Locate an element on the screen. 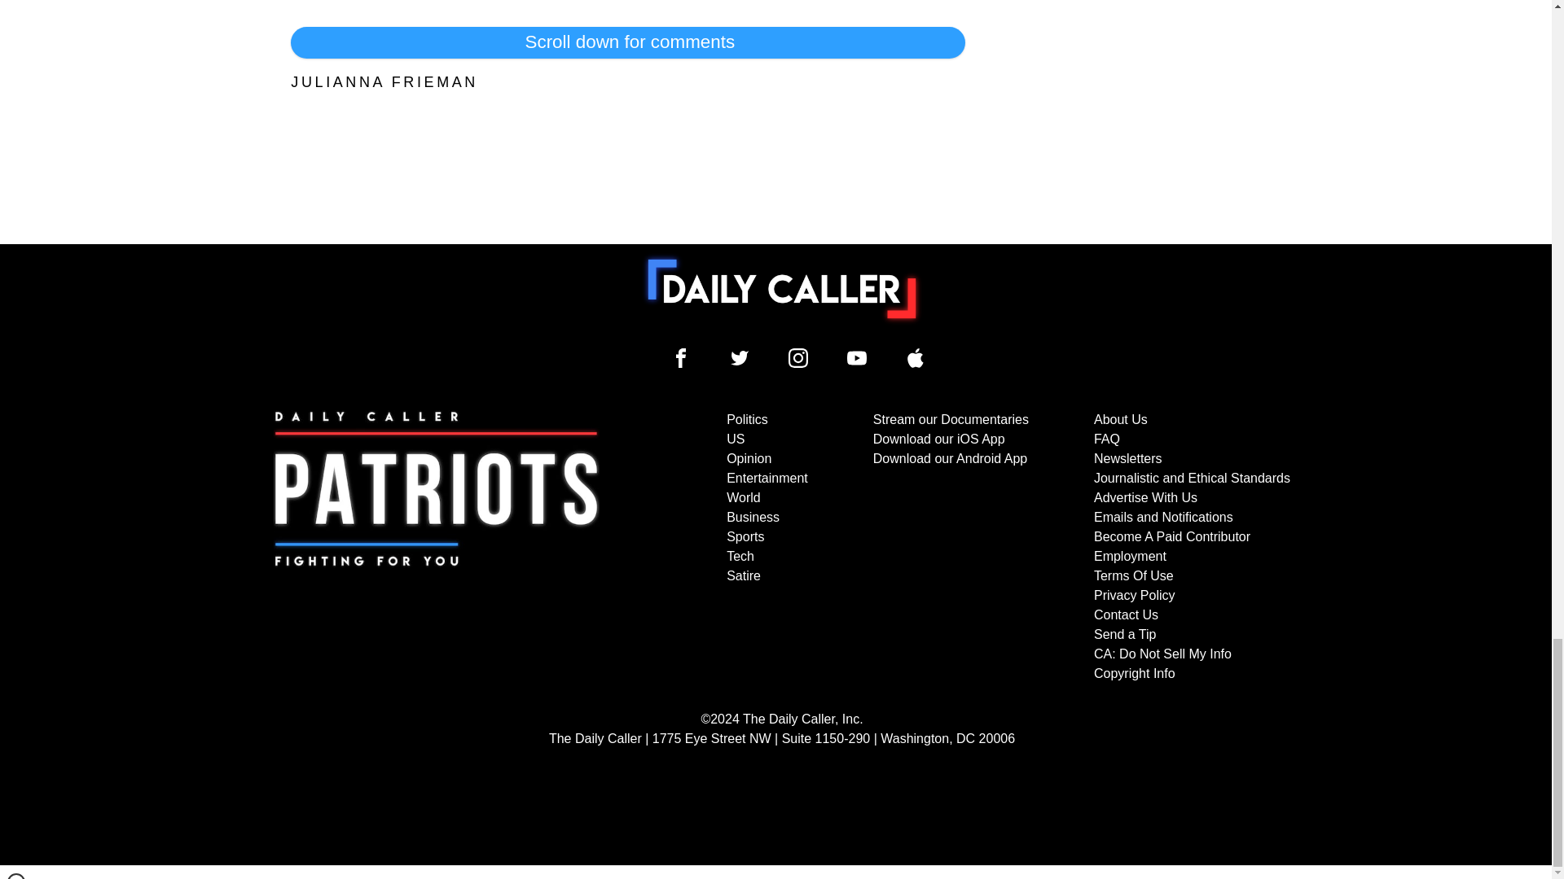  Scroll down for comments is located at coordinates (627, 42).